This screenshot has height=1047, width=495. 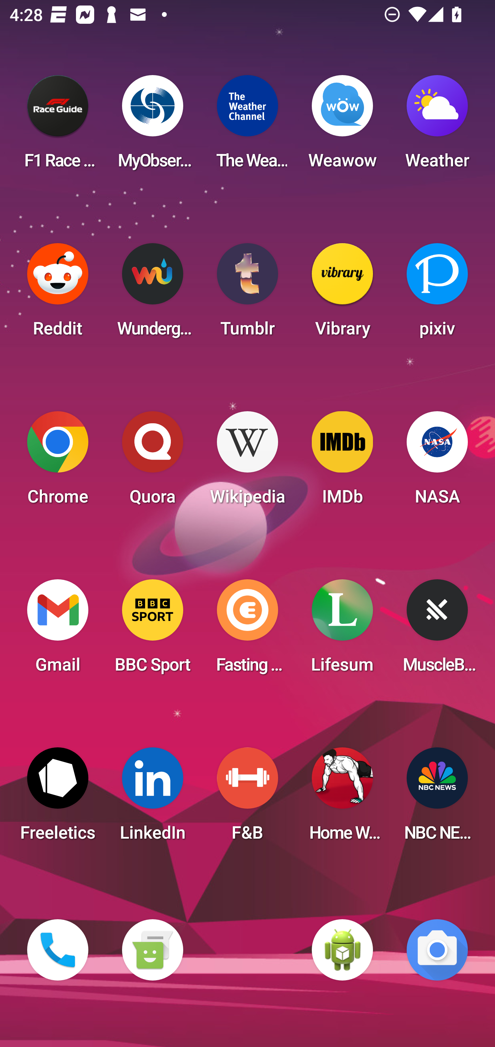 I want to click on IMDb, so click(x=342, y=462).